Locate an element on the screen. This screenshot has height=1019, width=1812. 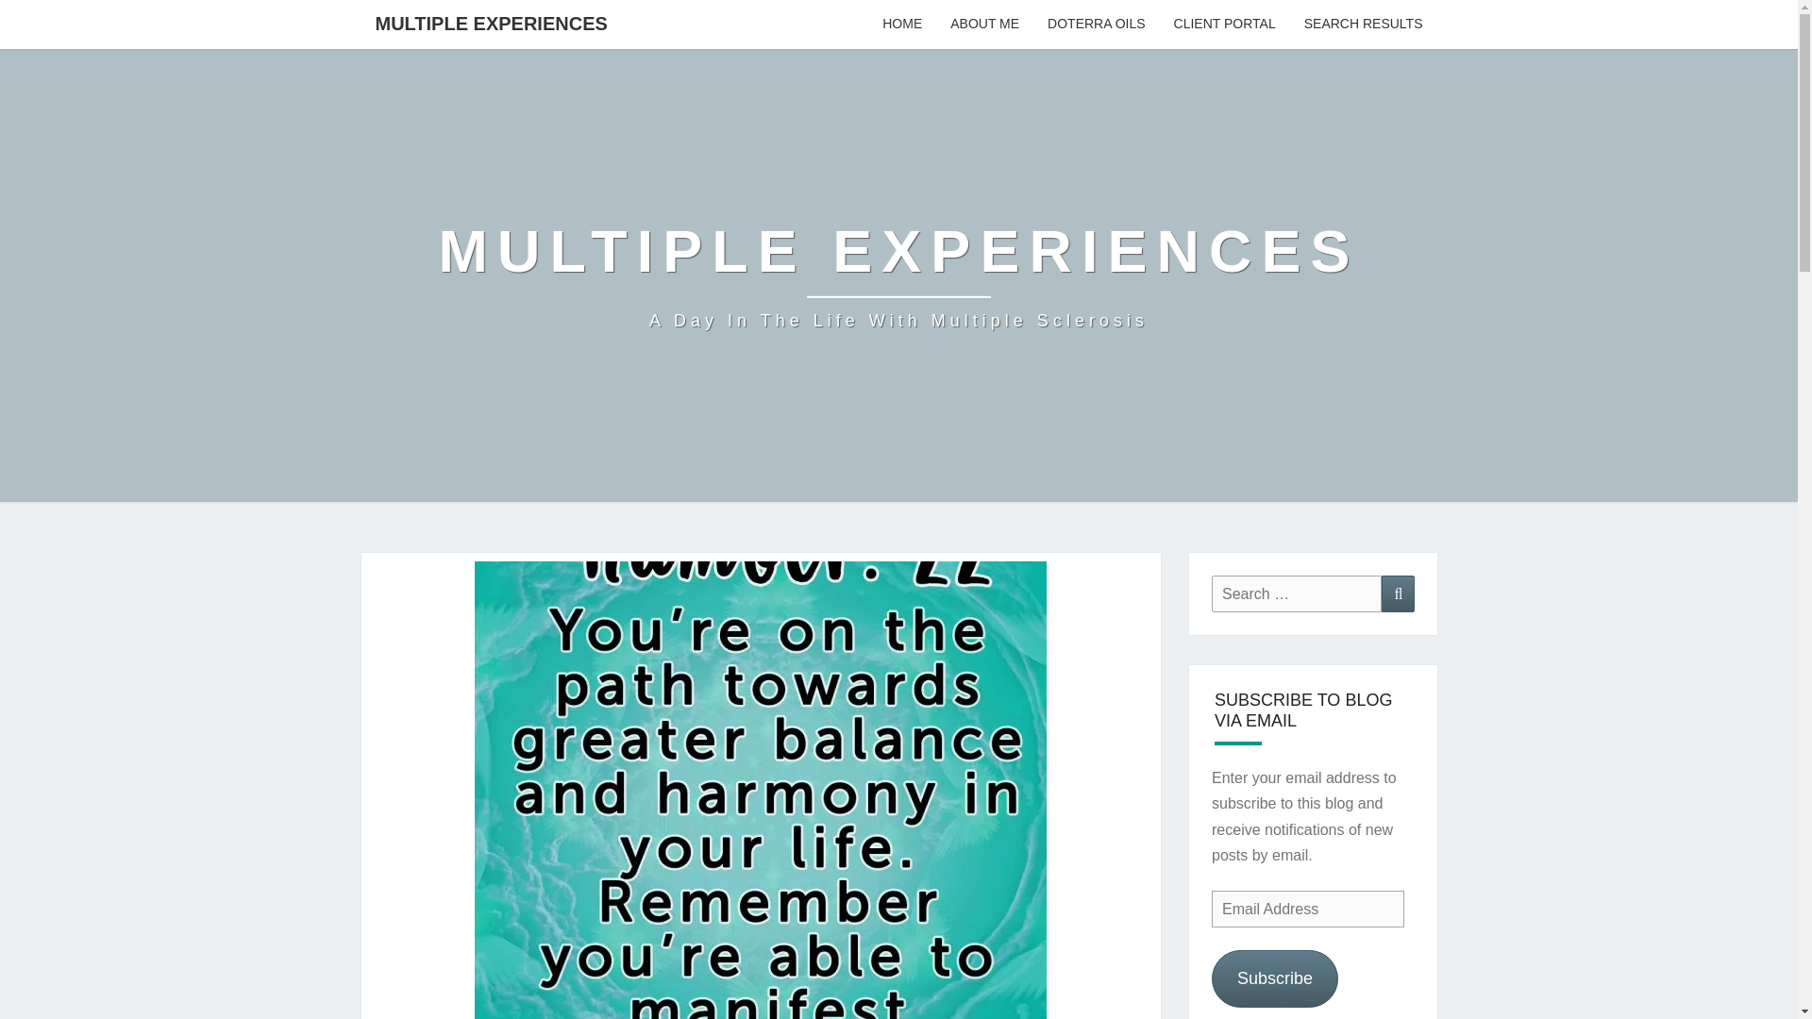
Search is located at coordinates (1398, 594).